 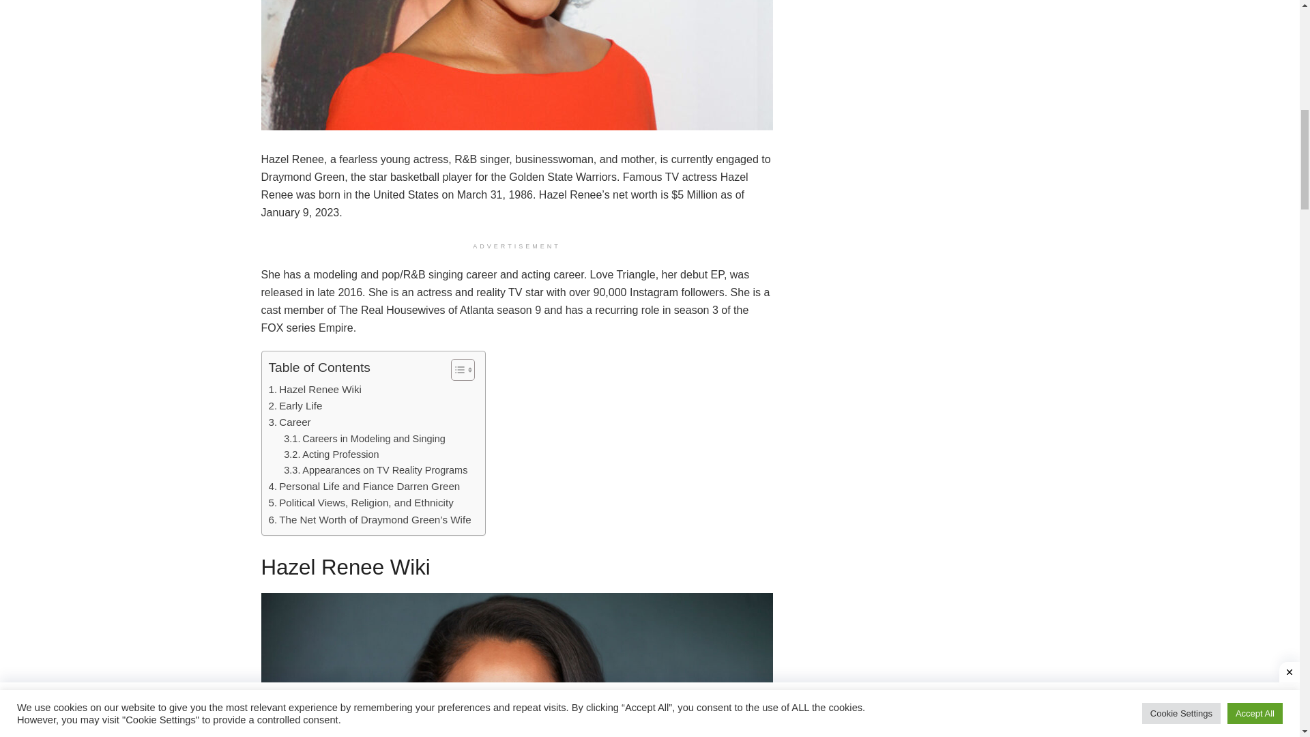 I want to click on Political Views, Religion, and Ethnicity, so click(x=360, y=502).